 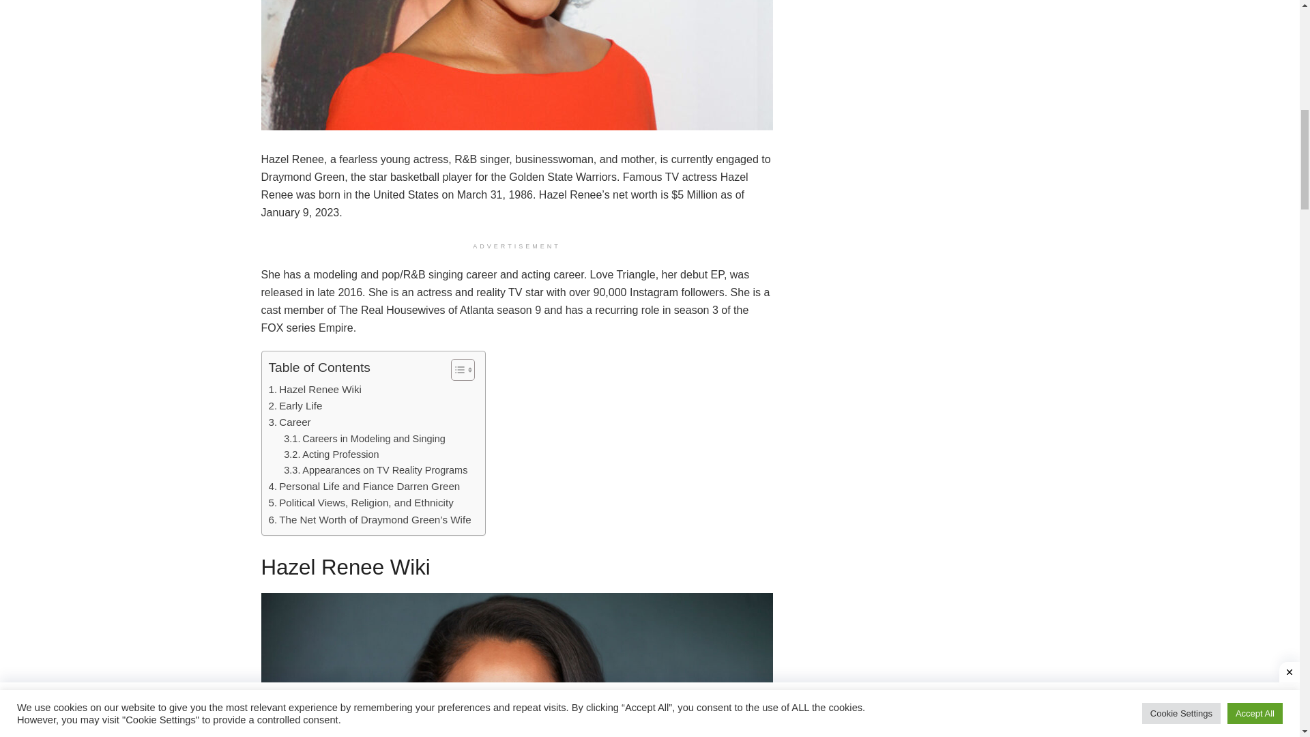 I want to click on Political Views, Religion, and Ethnicity, so click(x=360, y=502).